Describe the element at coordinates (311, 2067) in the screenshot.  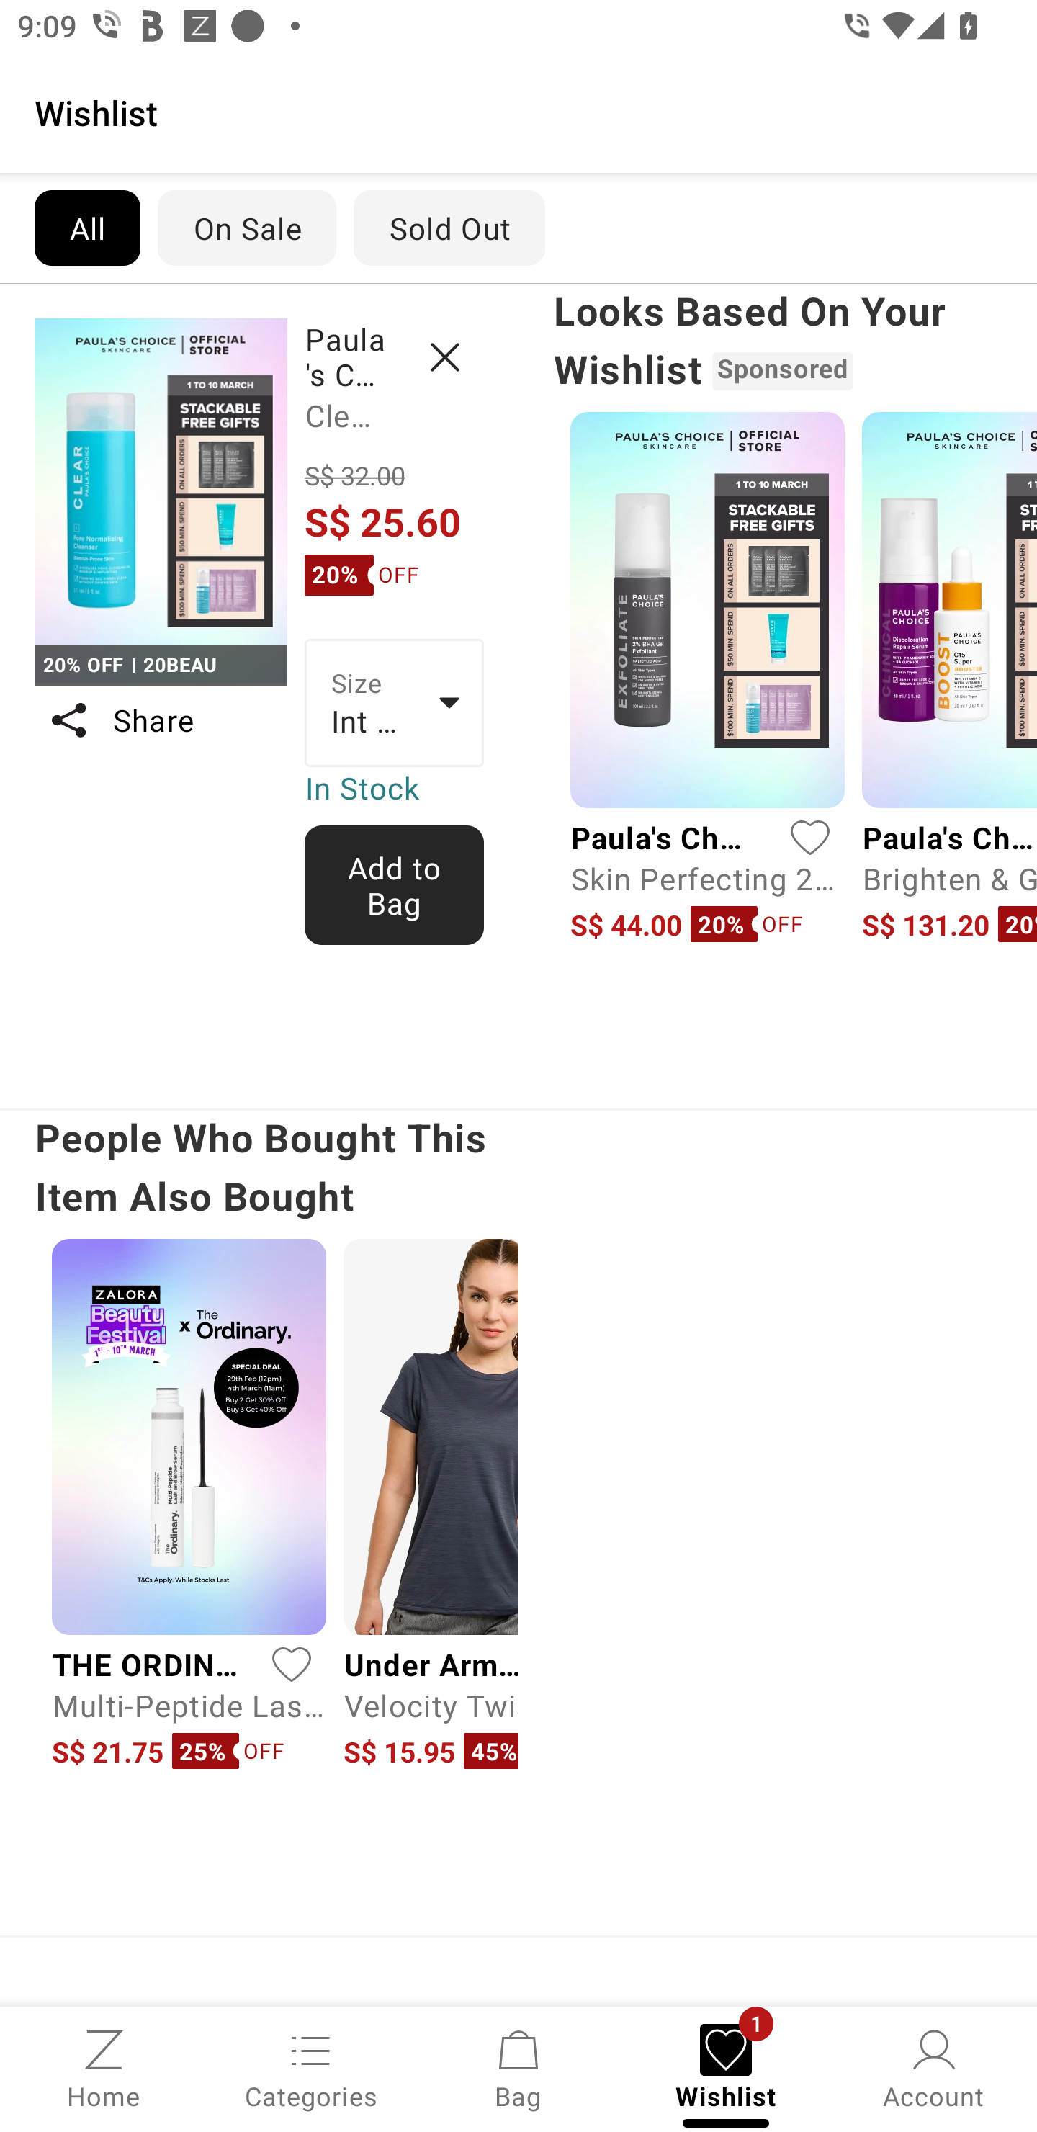
I see `Categories` at that location.